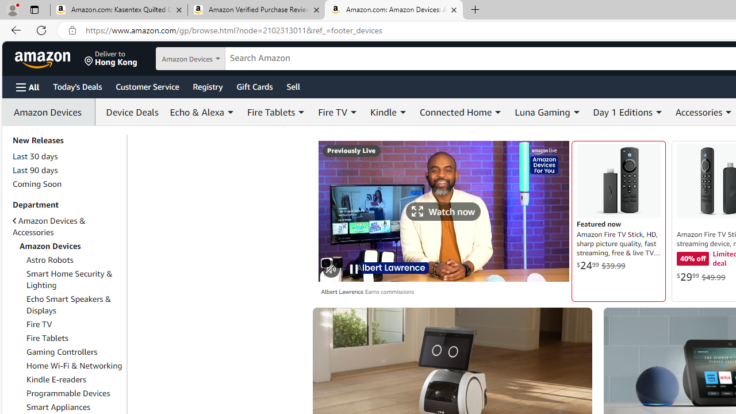 The height and width of the screenshot is (414, 736). Describe the element at coordinates (75, 393) in the screenshot. I see `Programmable Devices` at that location.